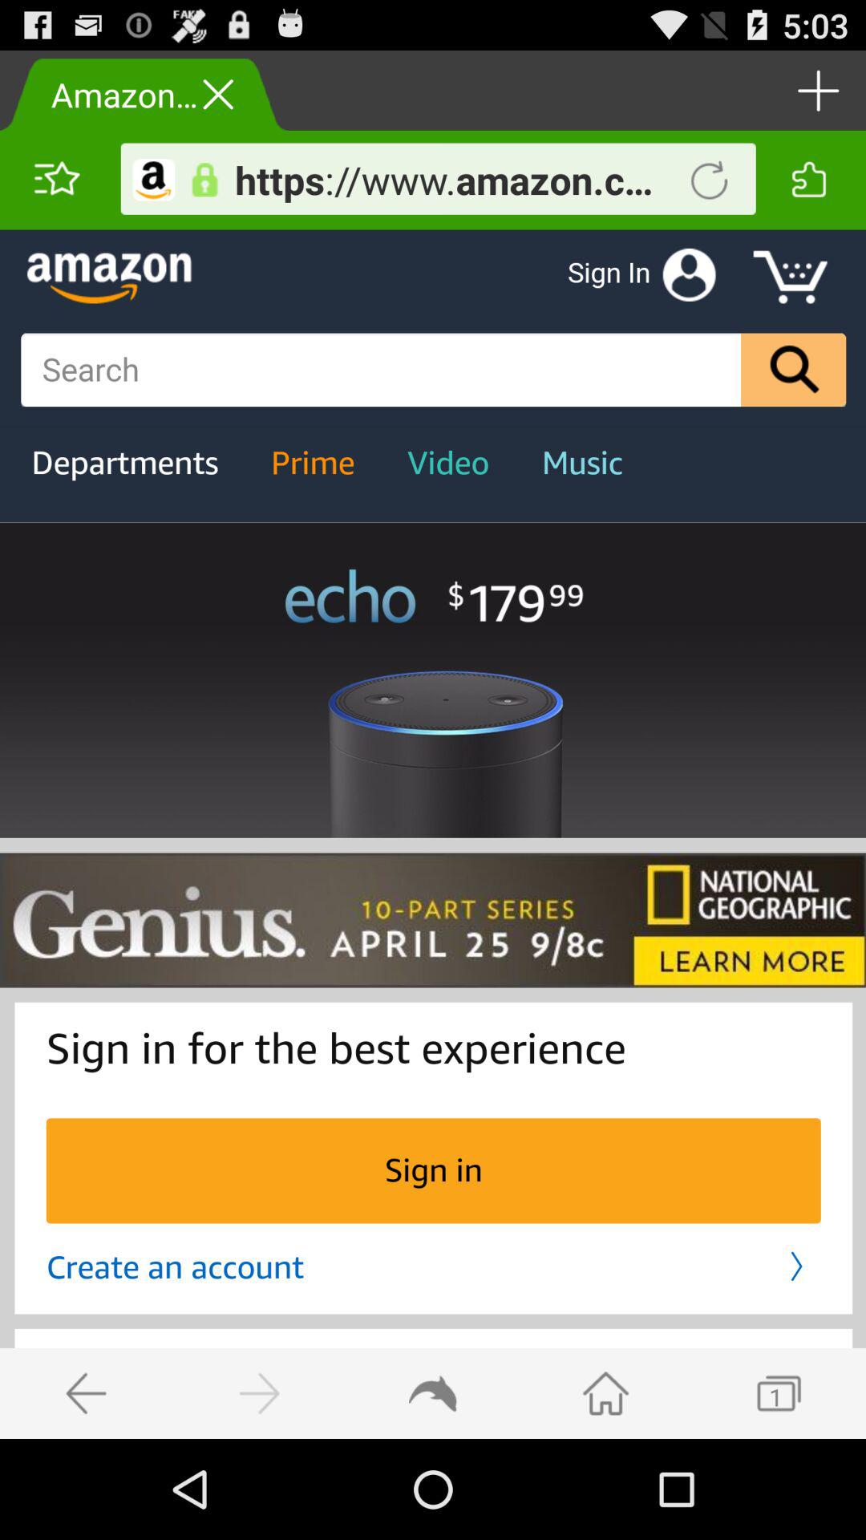  What do you see at coordinates (204, 180) in the screenshot?
I see `display authentication` at bounding box center [204, 180].